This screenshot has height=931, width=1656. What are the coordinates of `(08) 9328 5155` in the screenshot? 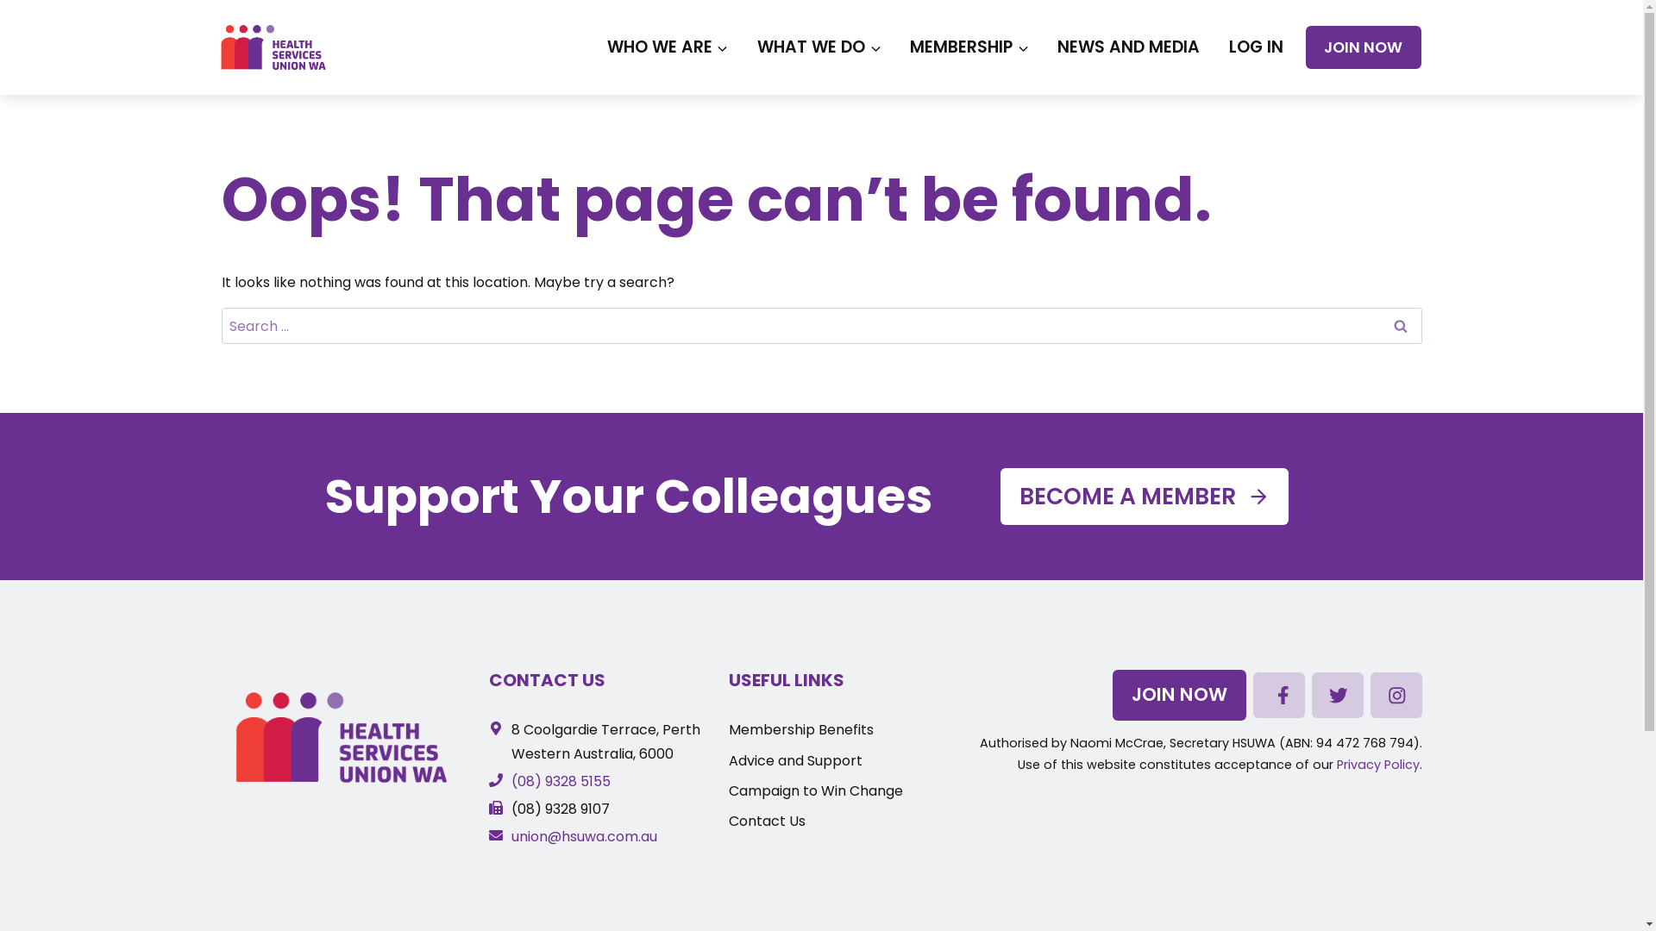 It's located at (550, 781).